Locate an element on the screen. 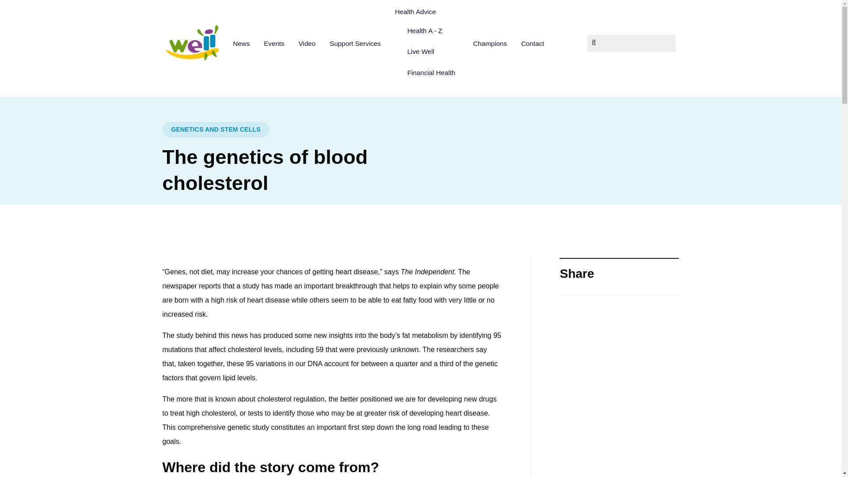  Health A - Z is located at coordinates (431, 30).